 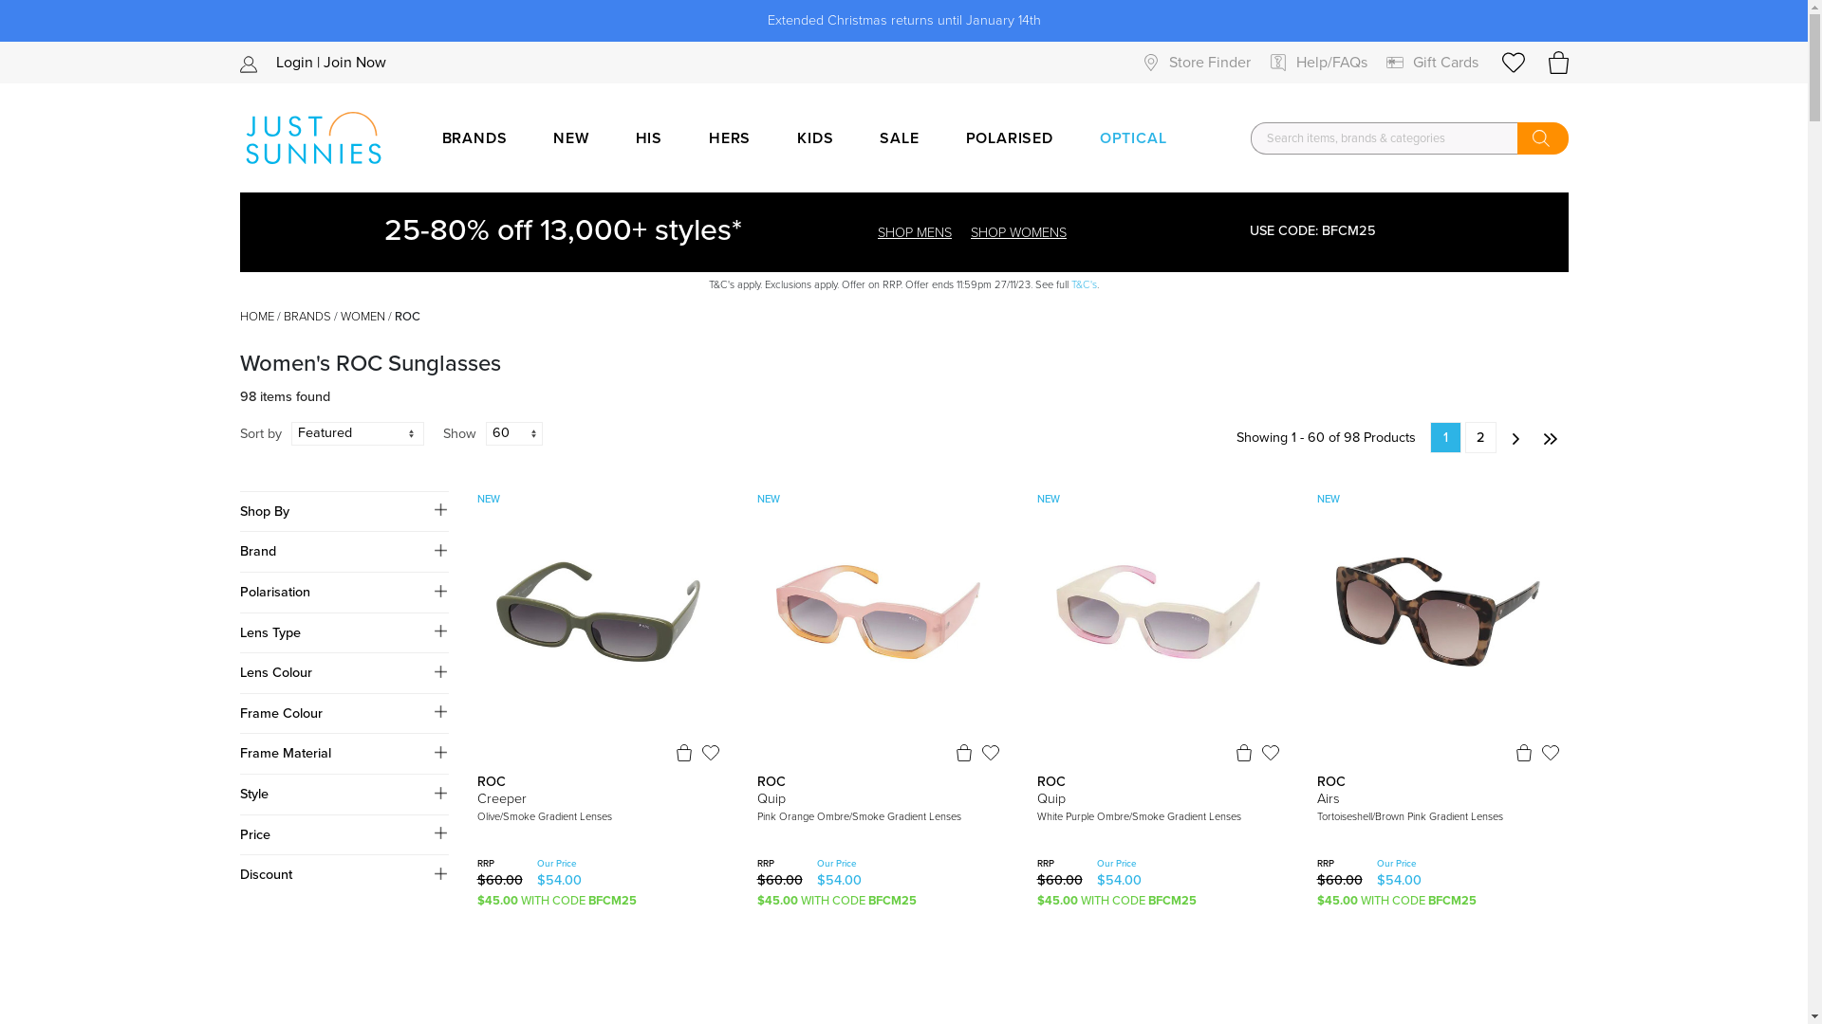 I want to click on T&C's, so click(x=1084, y=284).